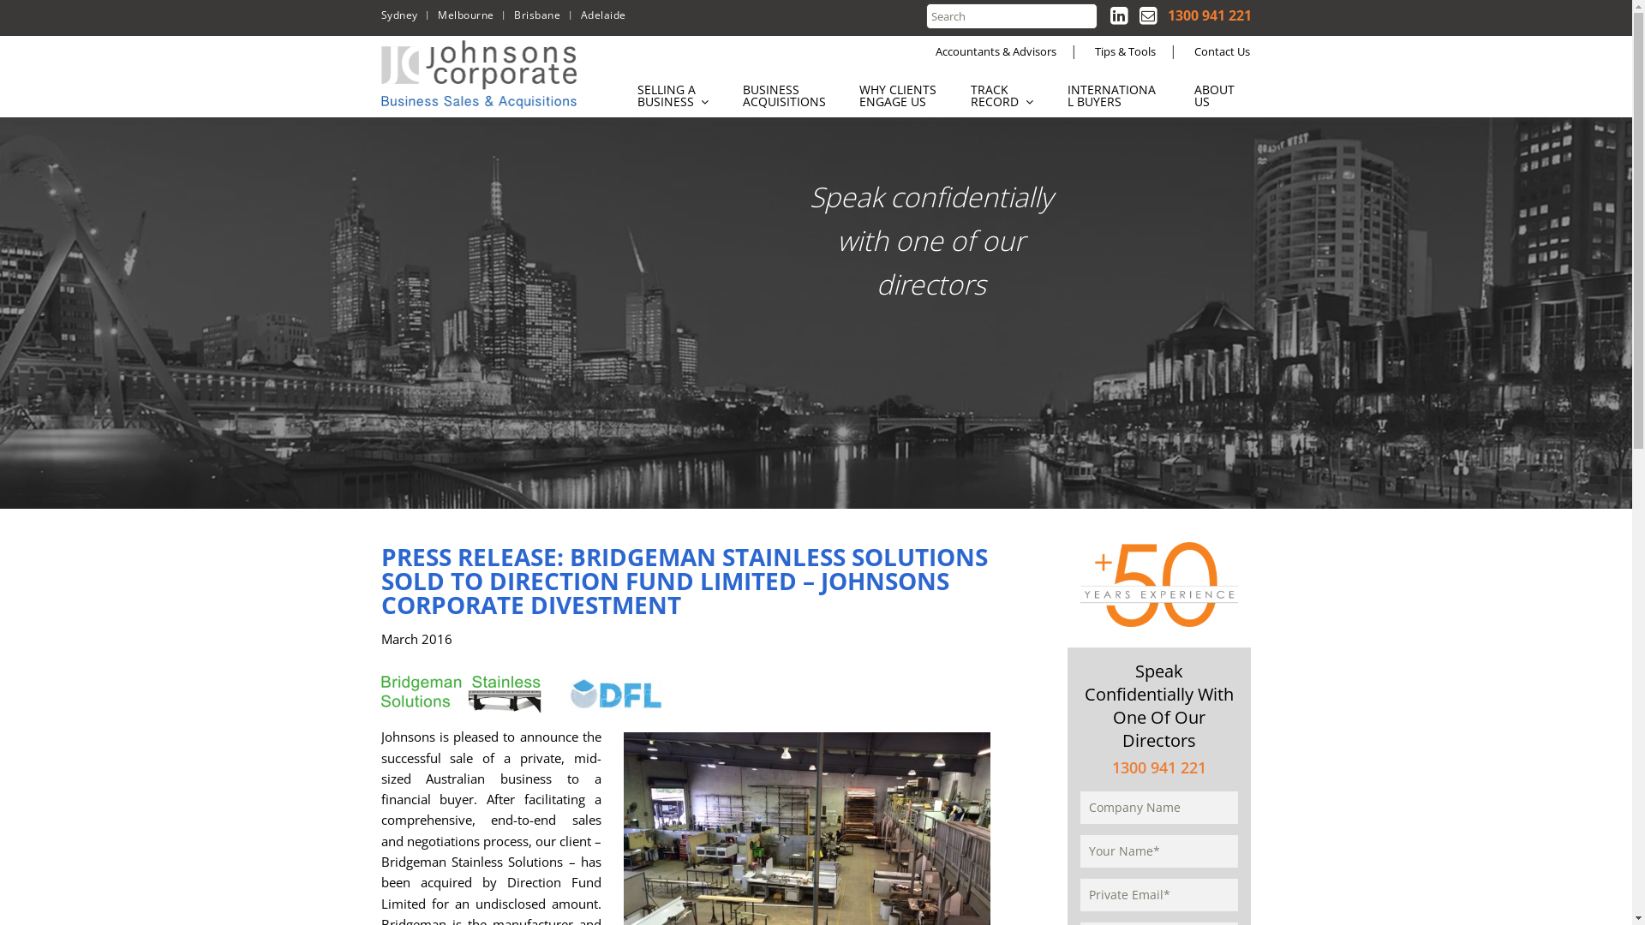  What do you see at coordinates (593, 75) in the screenshot?
I see `Skip to content` at bounding box center [593, 75].